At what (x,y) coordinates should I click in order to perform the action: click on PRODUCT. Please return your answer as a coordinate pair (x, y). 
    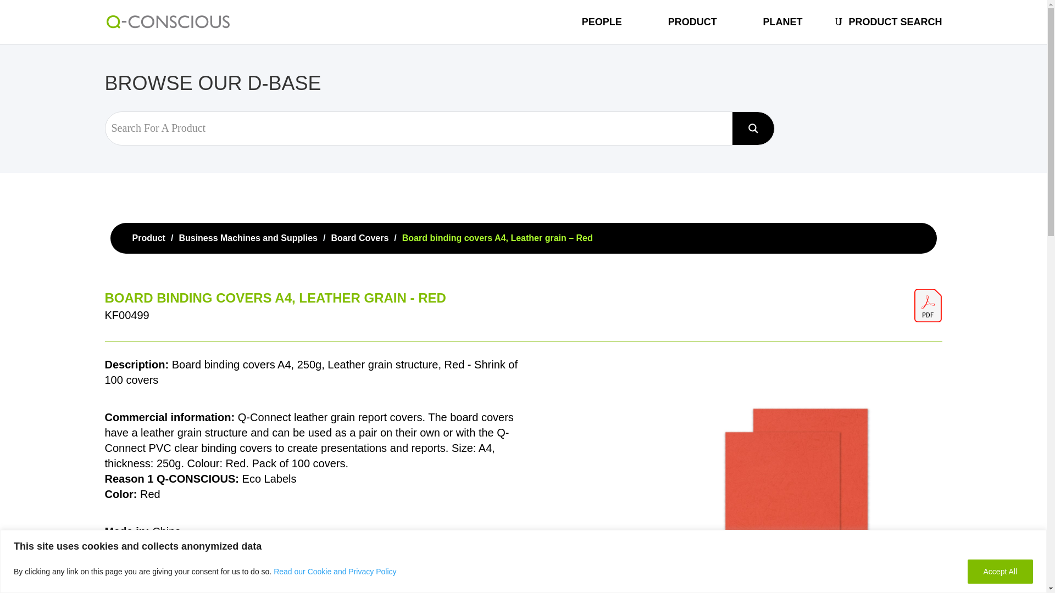
    Looking at the image, I should click on (692, 31).